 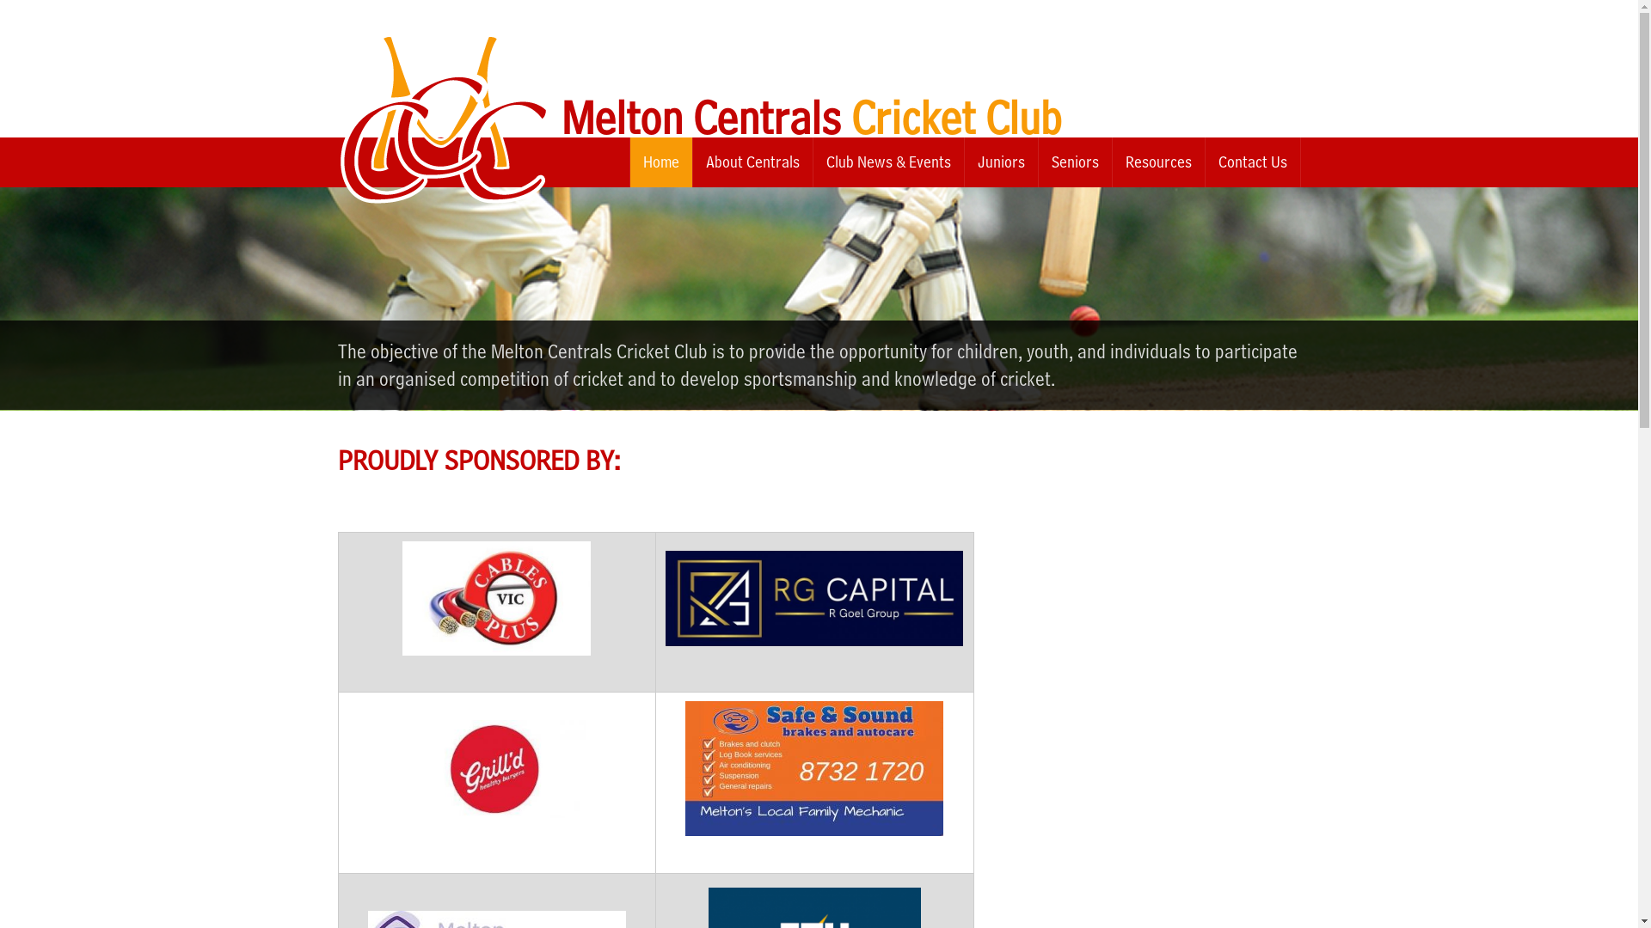 What do you see at coordinates (1001, 162) in the screenshot?
I see `Juniors` at bounding box center [1001, 162].